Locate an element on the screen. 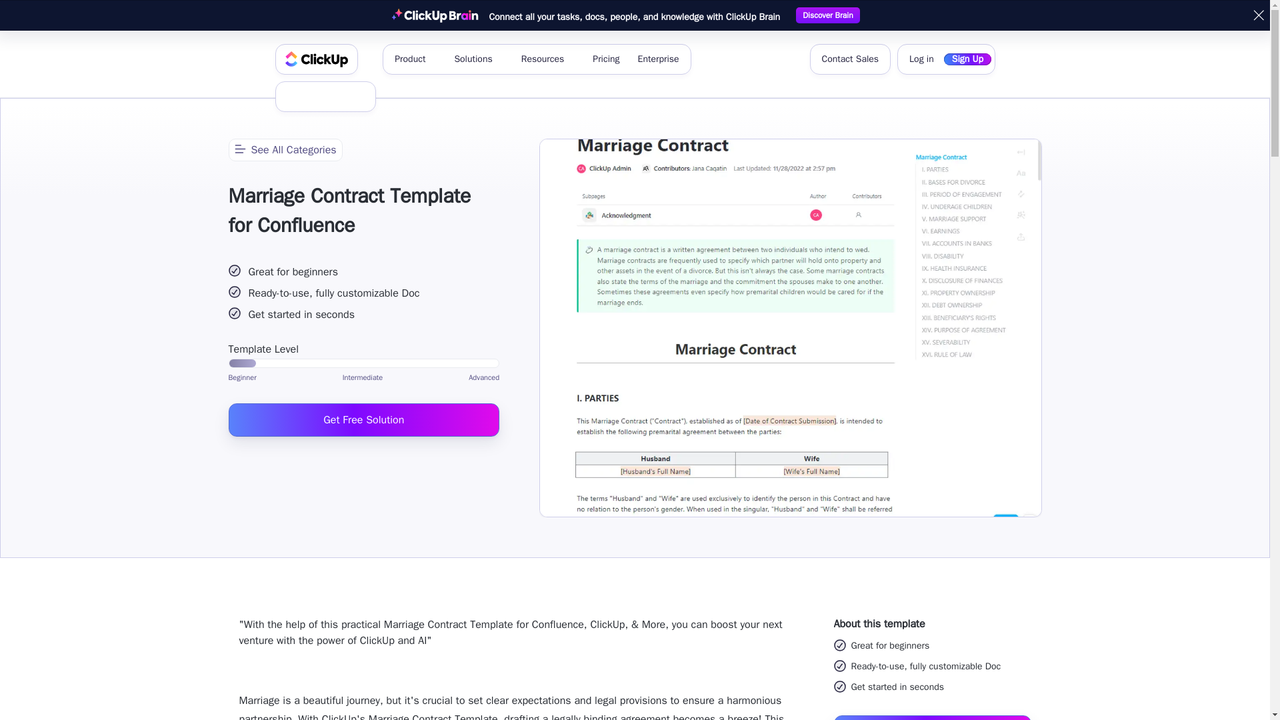 The image size is (1280, 720). Open mobile Menu is located at coordinates (358, 97).